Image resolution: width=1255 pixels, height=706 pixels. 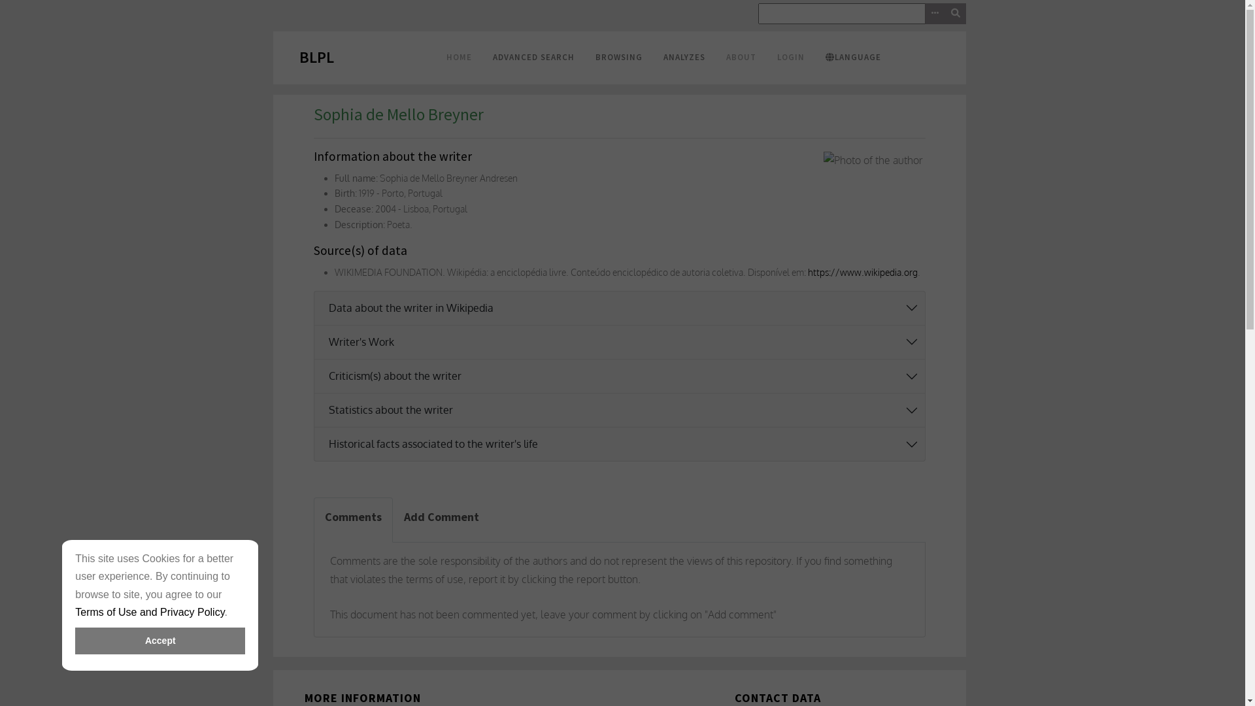 I want to click on Writer's Work, so click(x=622, y=343).